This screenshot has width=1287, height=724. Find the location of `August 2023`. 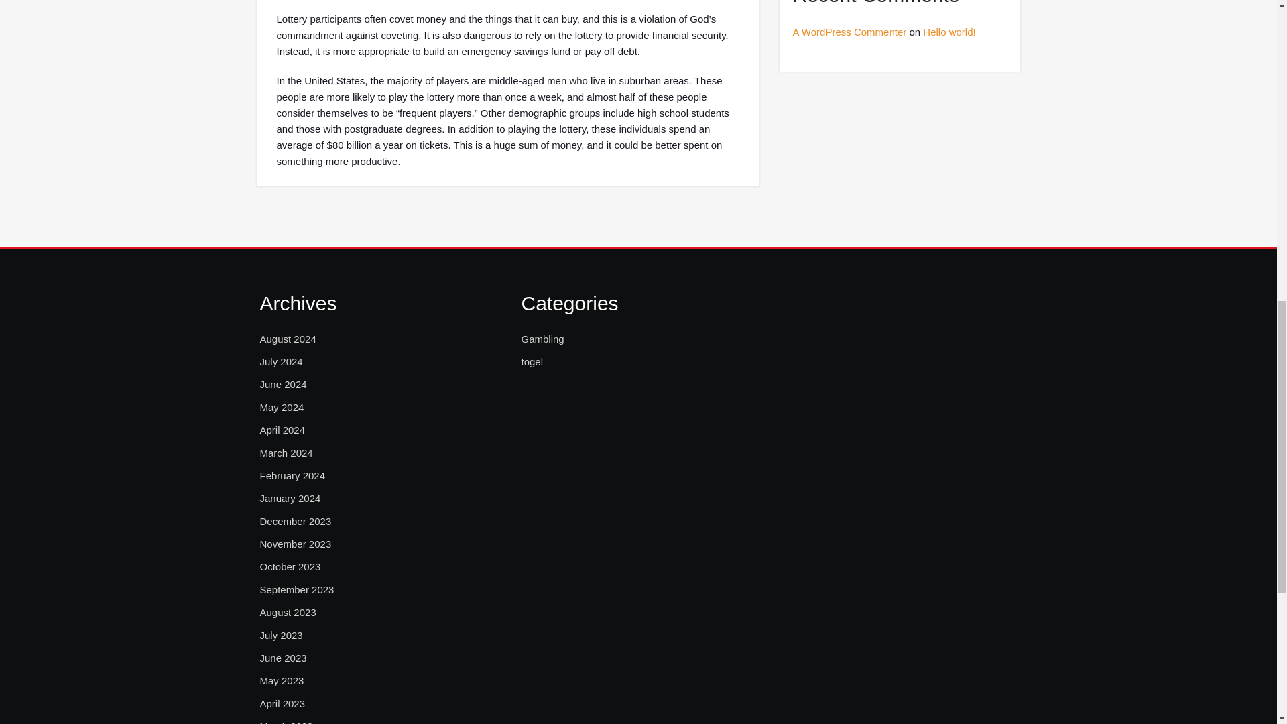

August 2023 is located at coordinates (288, 612).